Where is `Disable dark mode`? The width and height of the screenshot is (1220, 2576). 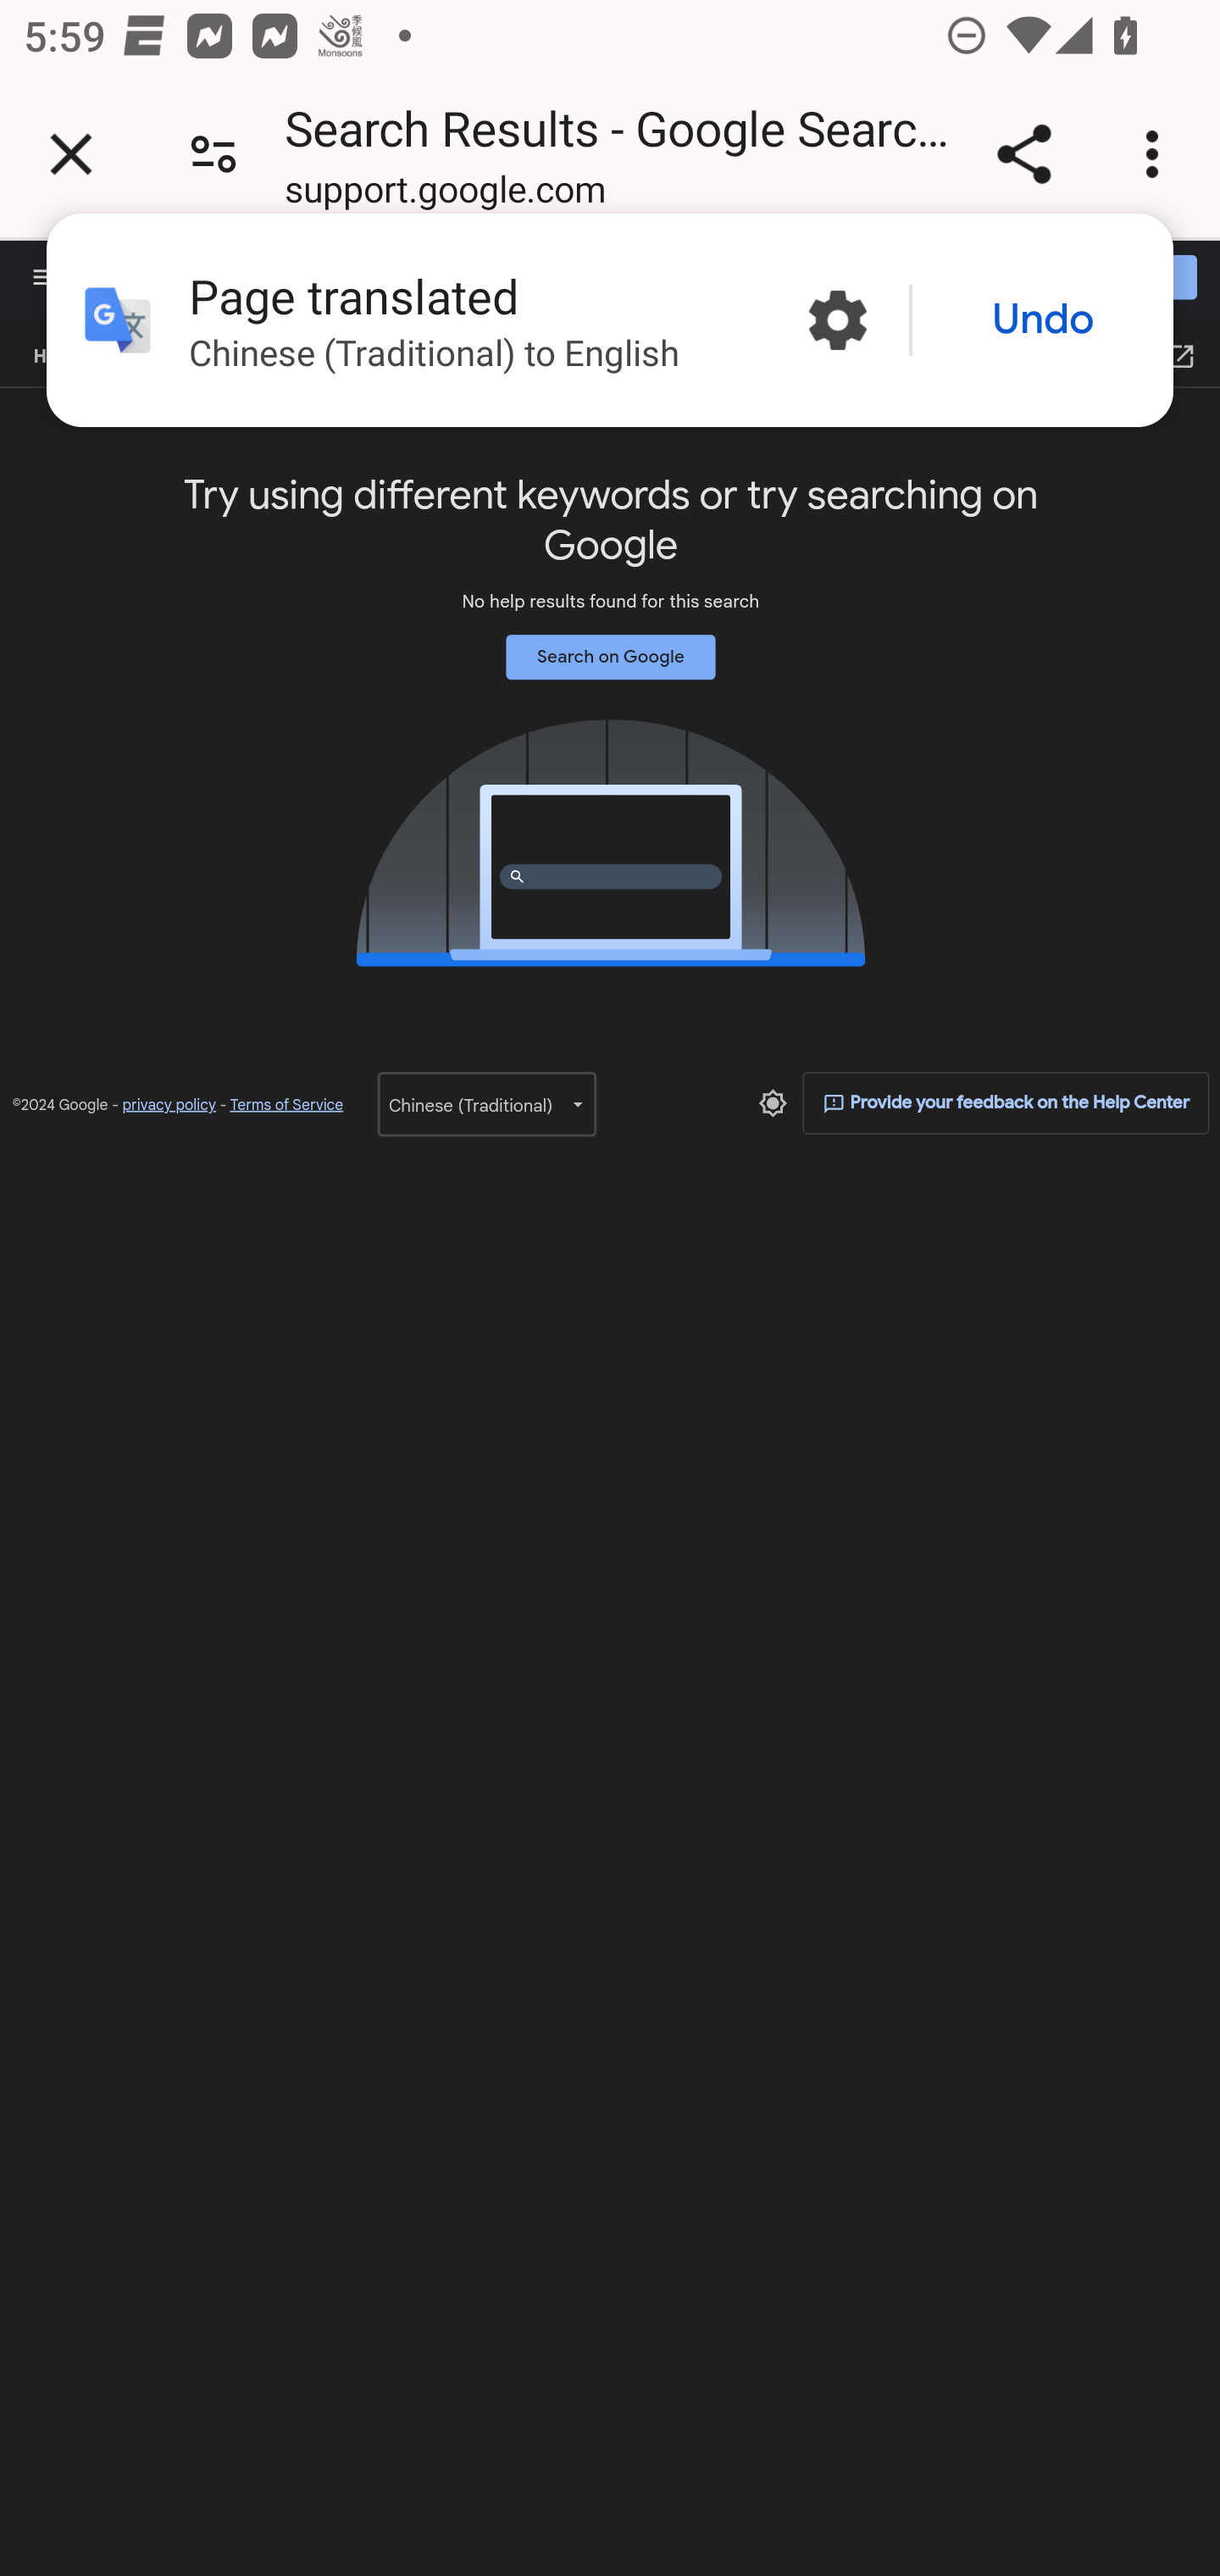
Disable dark mode is located at coordinates (773, 1102).